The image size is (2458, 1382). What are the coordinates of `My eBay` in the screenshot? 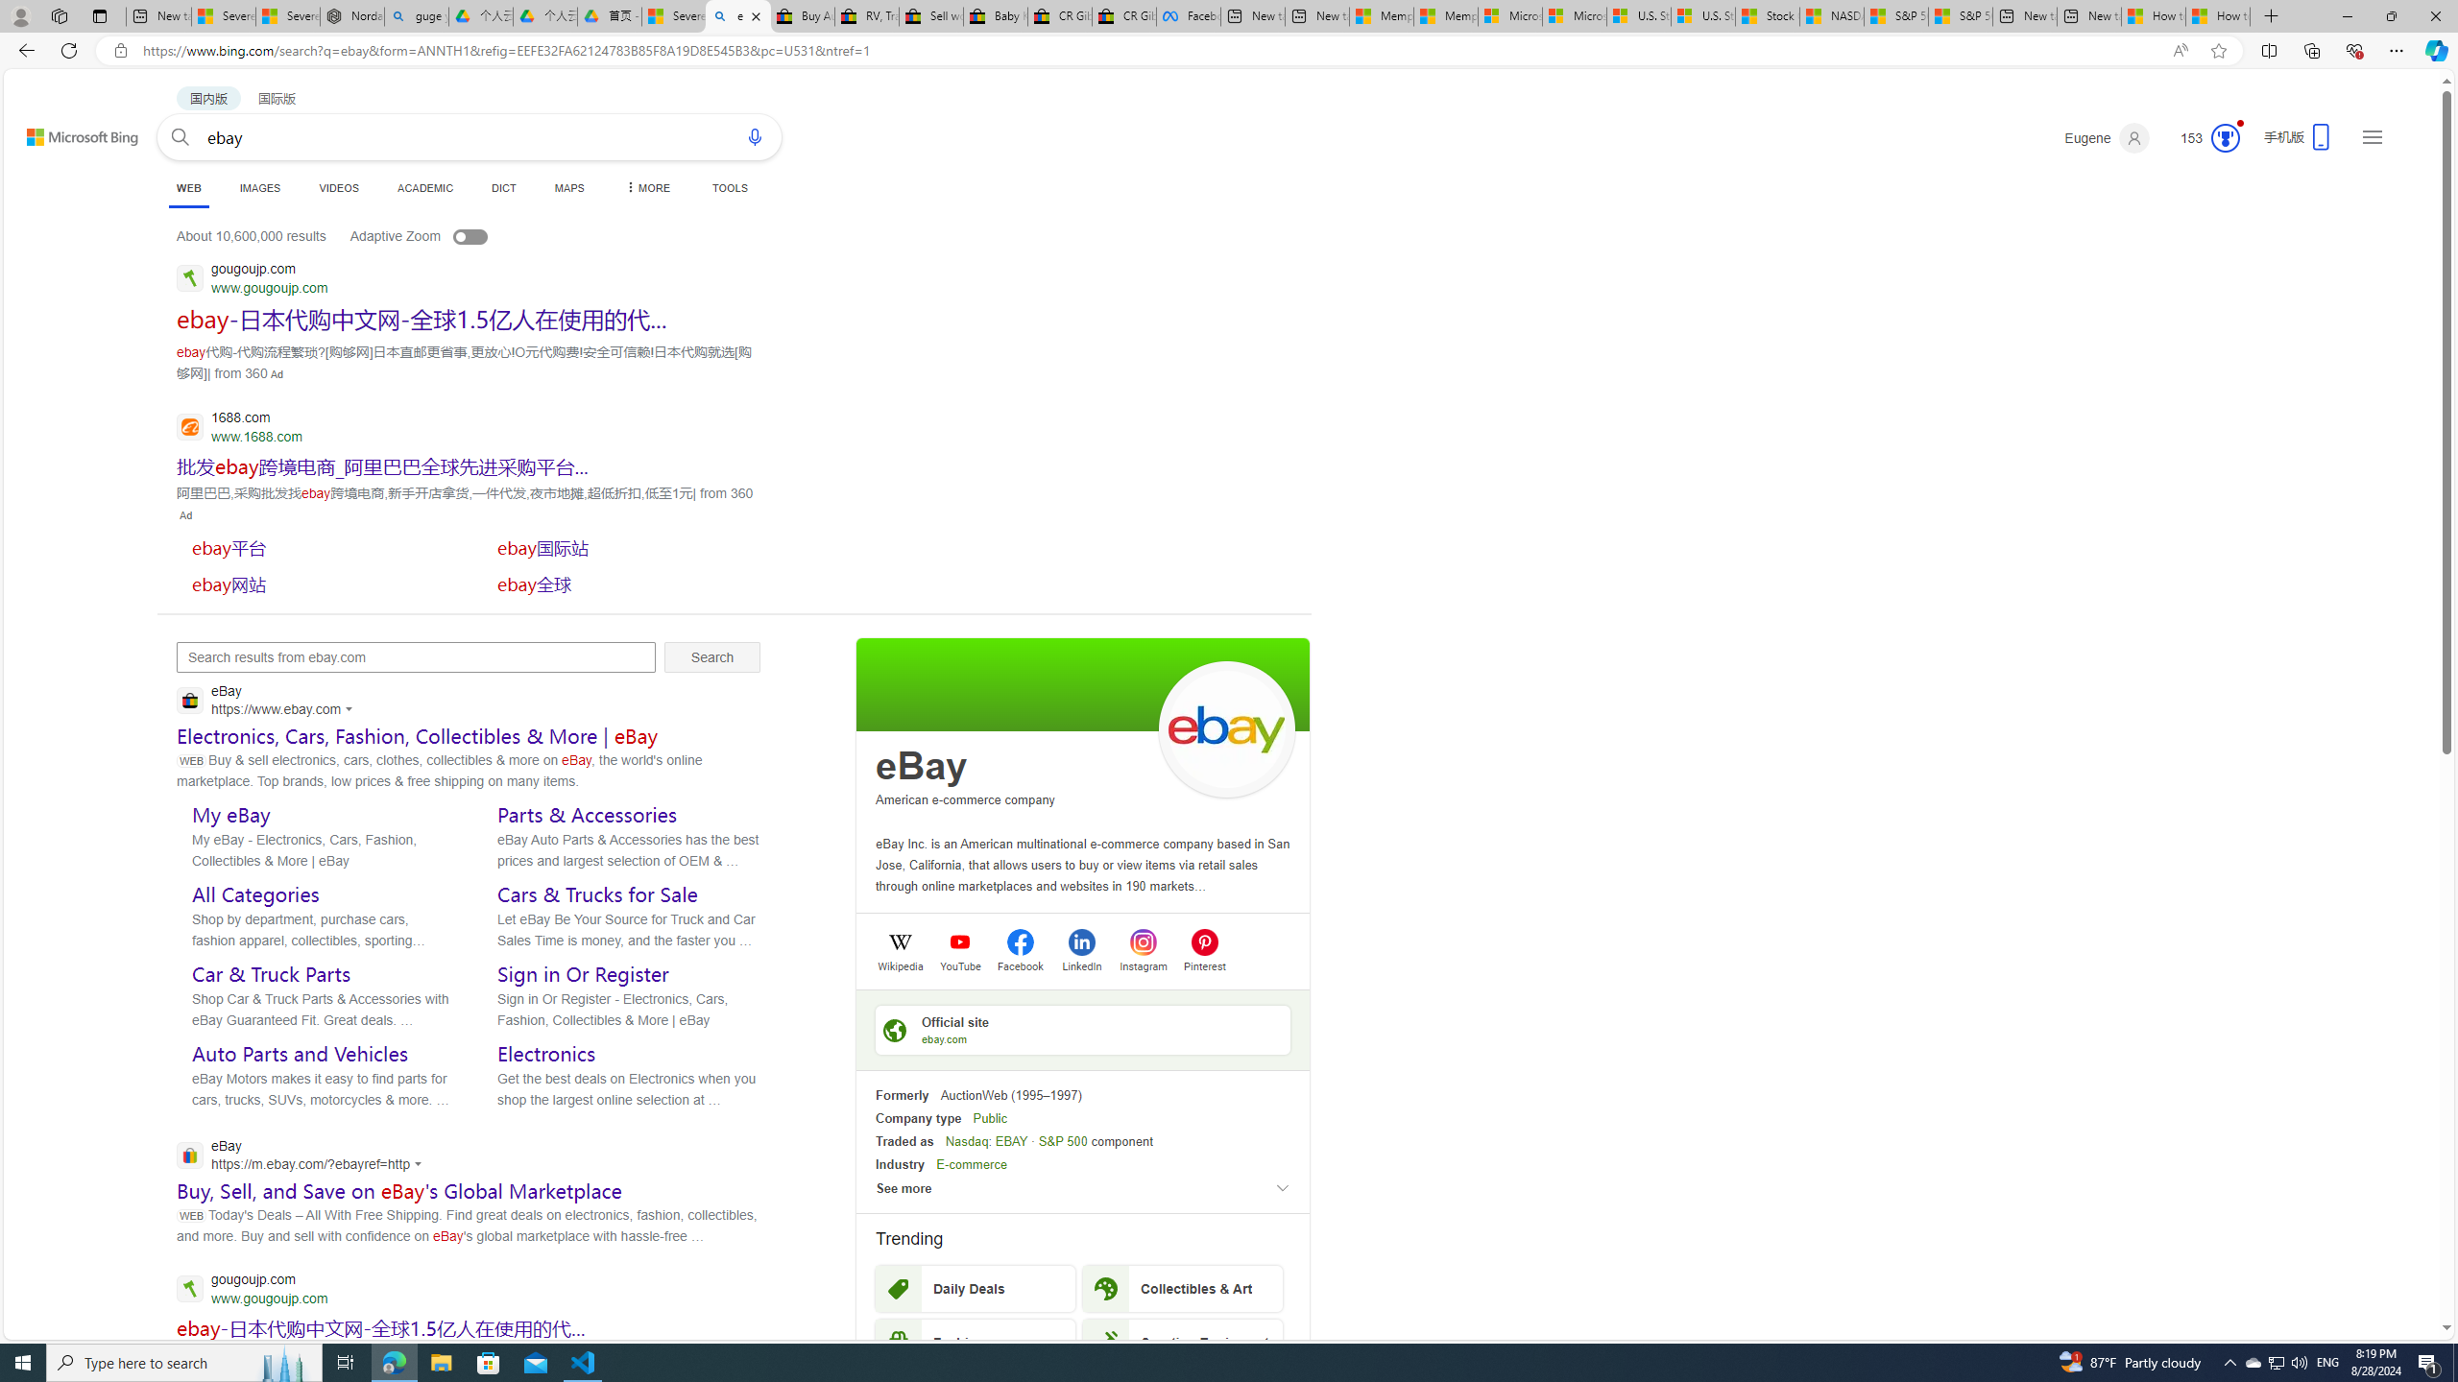 It's located at (230, 815).